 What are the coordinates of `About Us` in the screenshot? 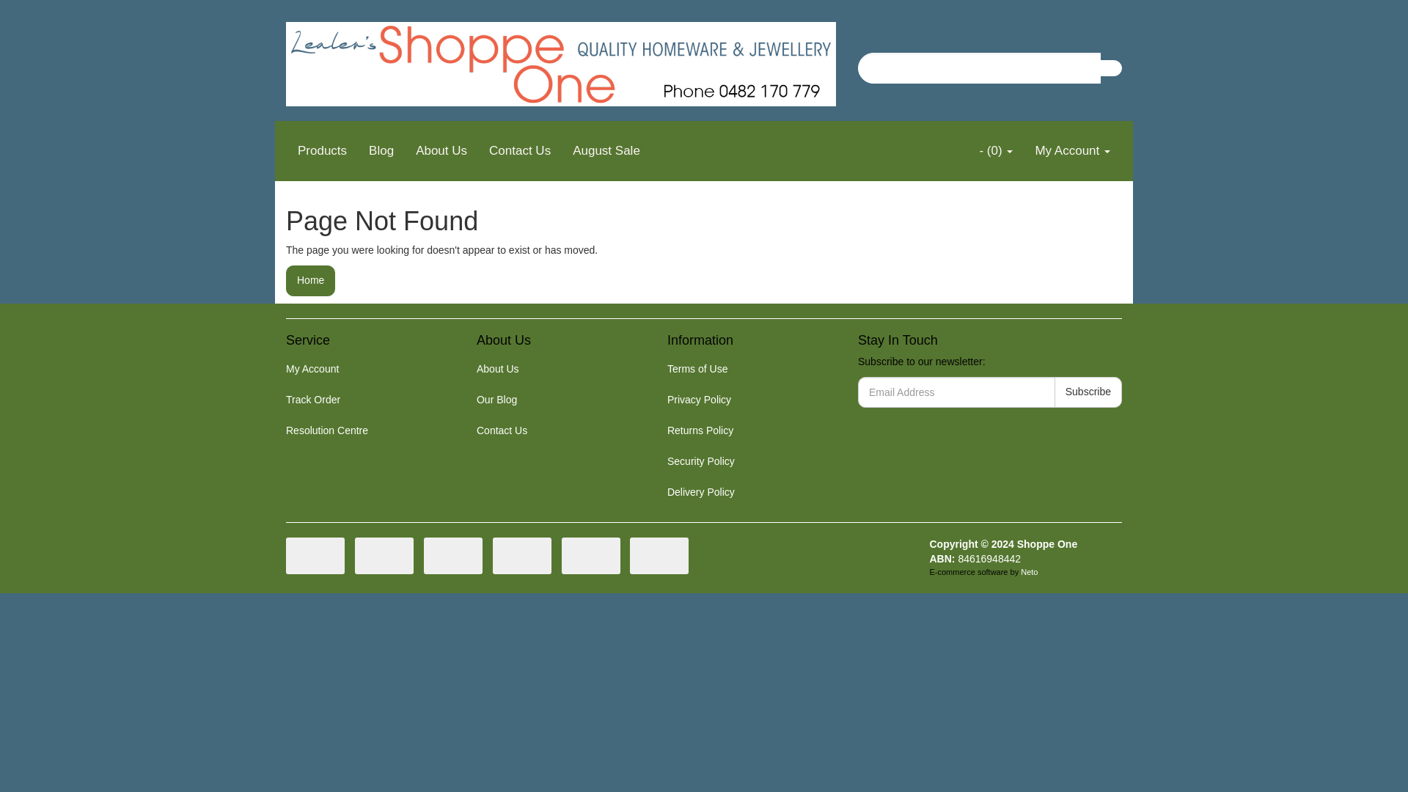 It's located at (555, 369).